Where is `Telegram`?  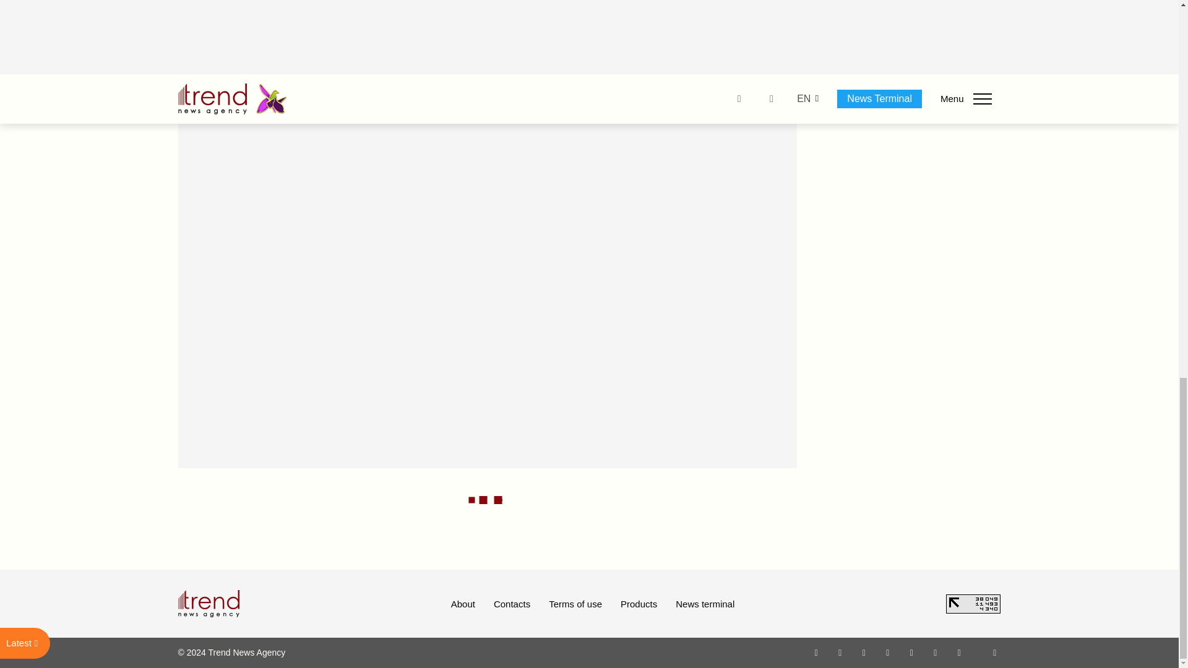
Telegram is located at coordinates (912, 652).